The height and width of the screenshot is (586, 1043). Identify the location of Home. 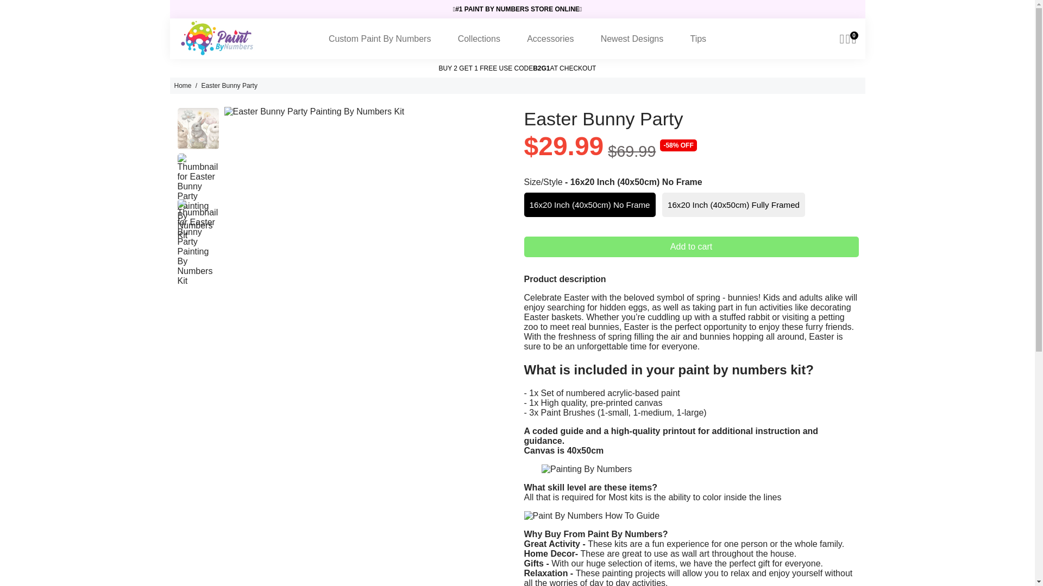
(183, 86).